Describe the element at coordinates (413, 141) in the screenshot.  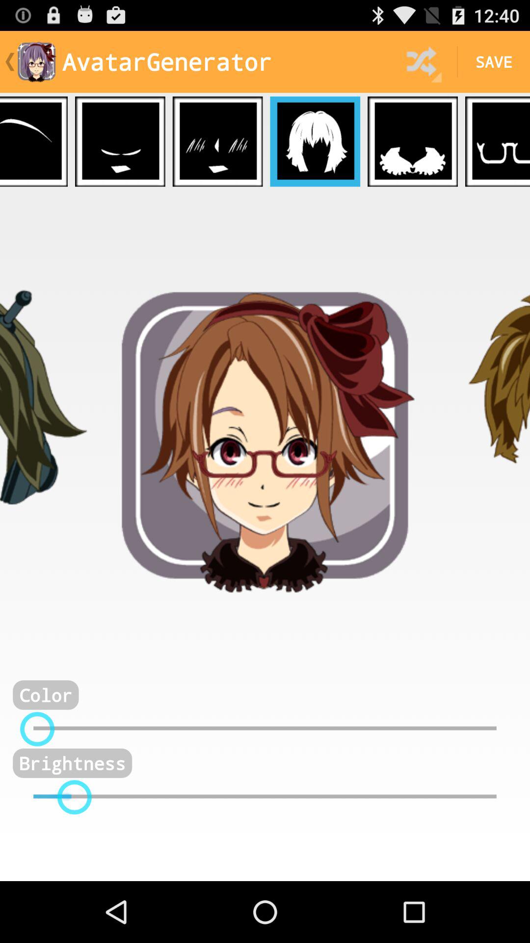
I see `open 5th funtion in game` at that location.